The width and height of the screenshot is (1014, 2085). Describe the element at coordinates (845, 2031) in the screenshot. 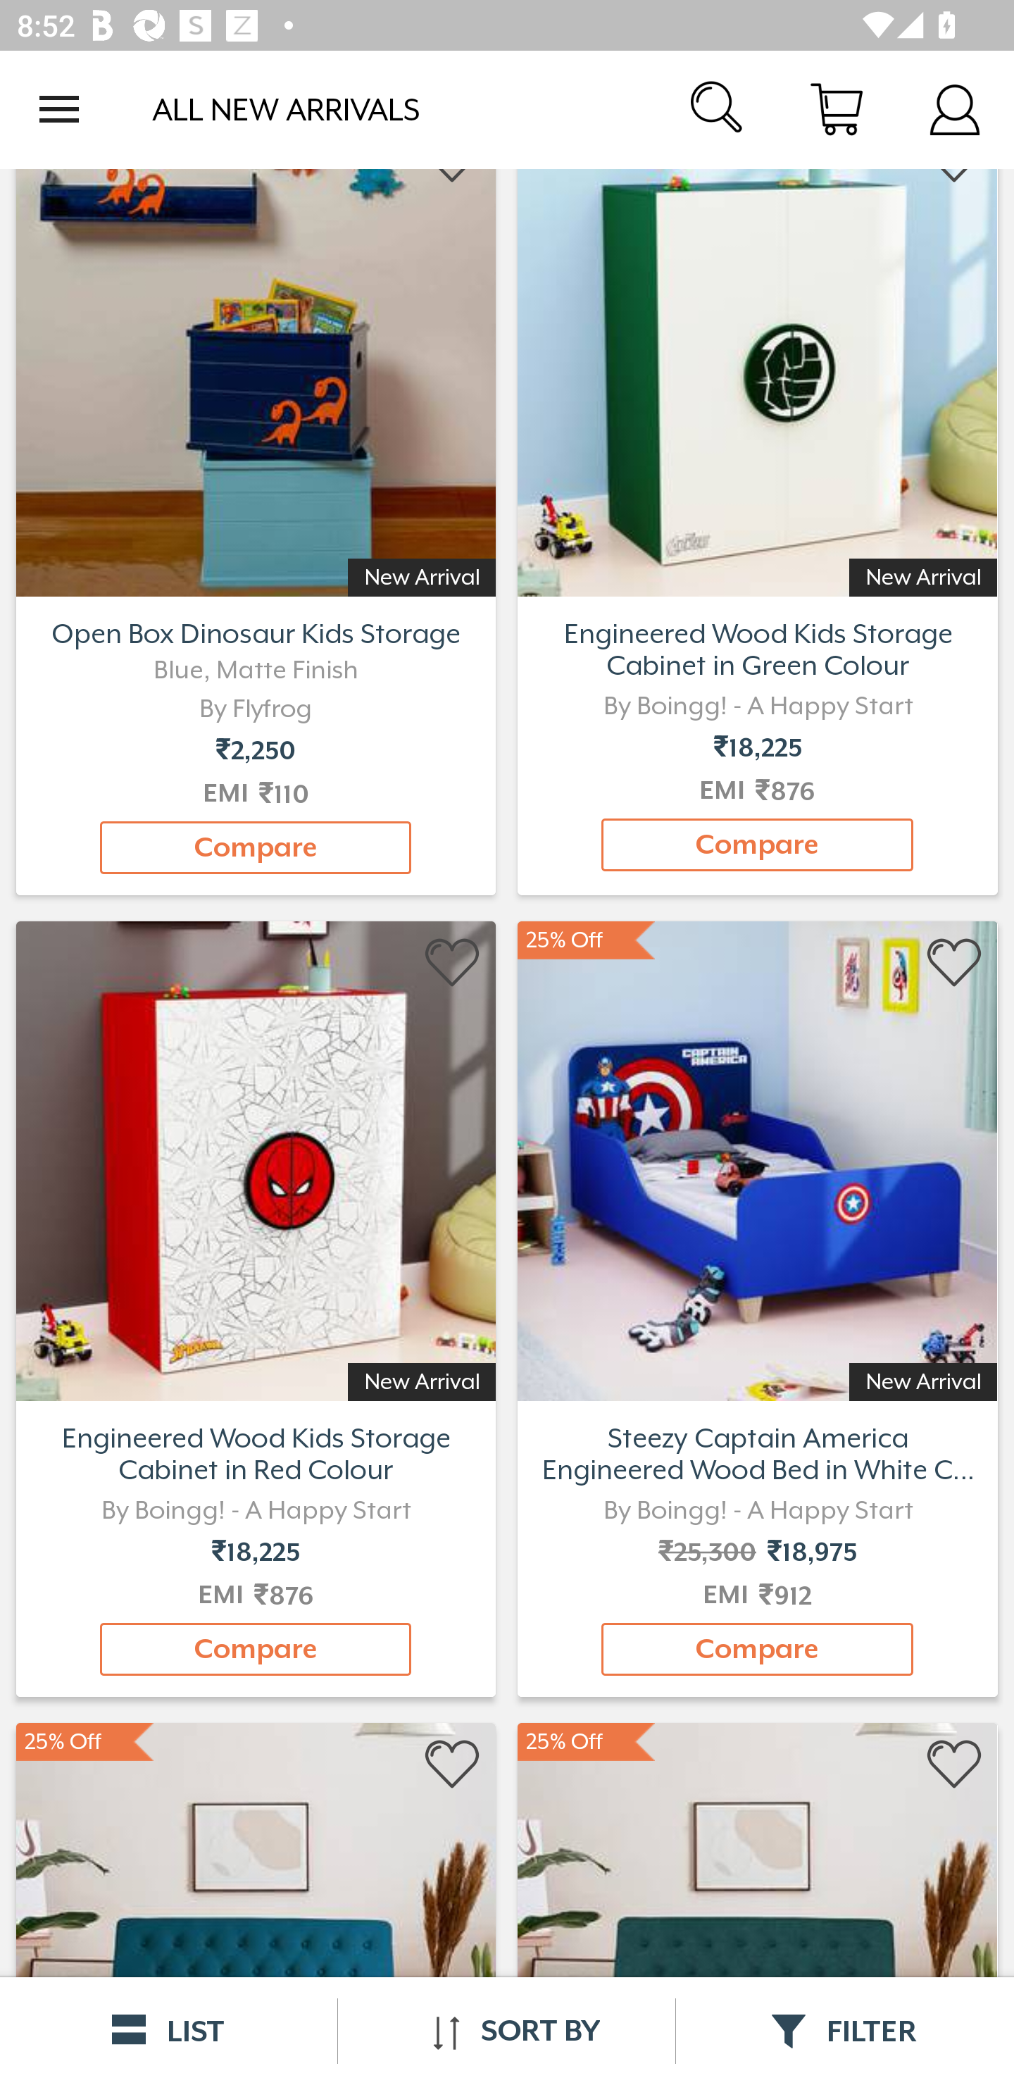

I see ` FILTER` at that location.